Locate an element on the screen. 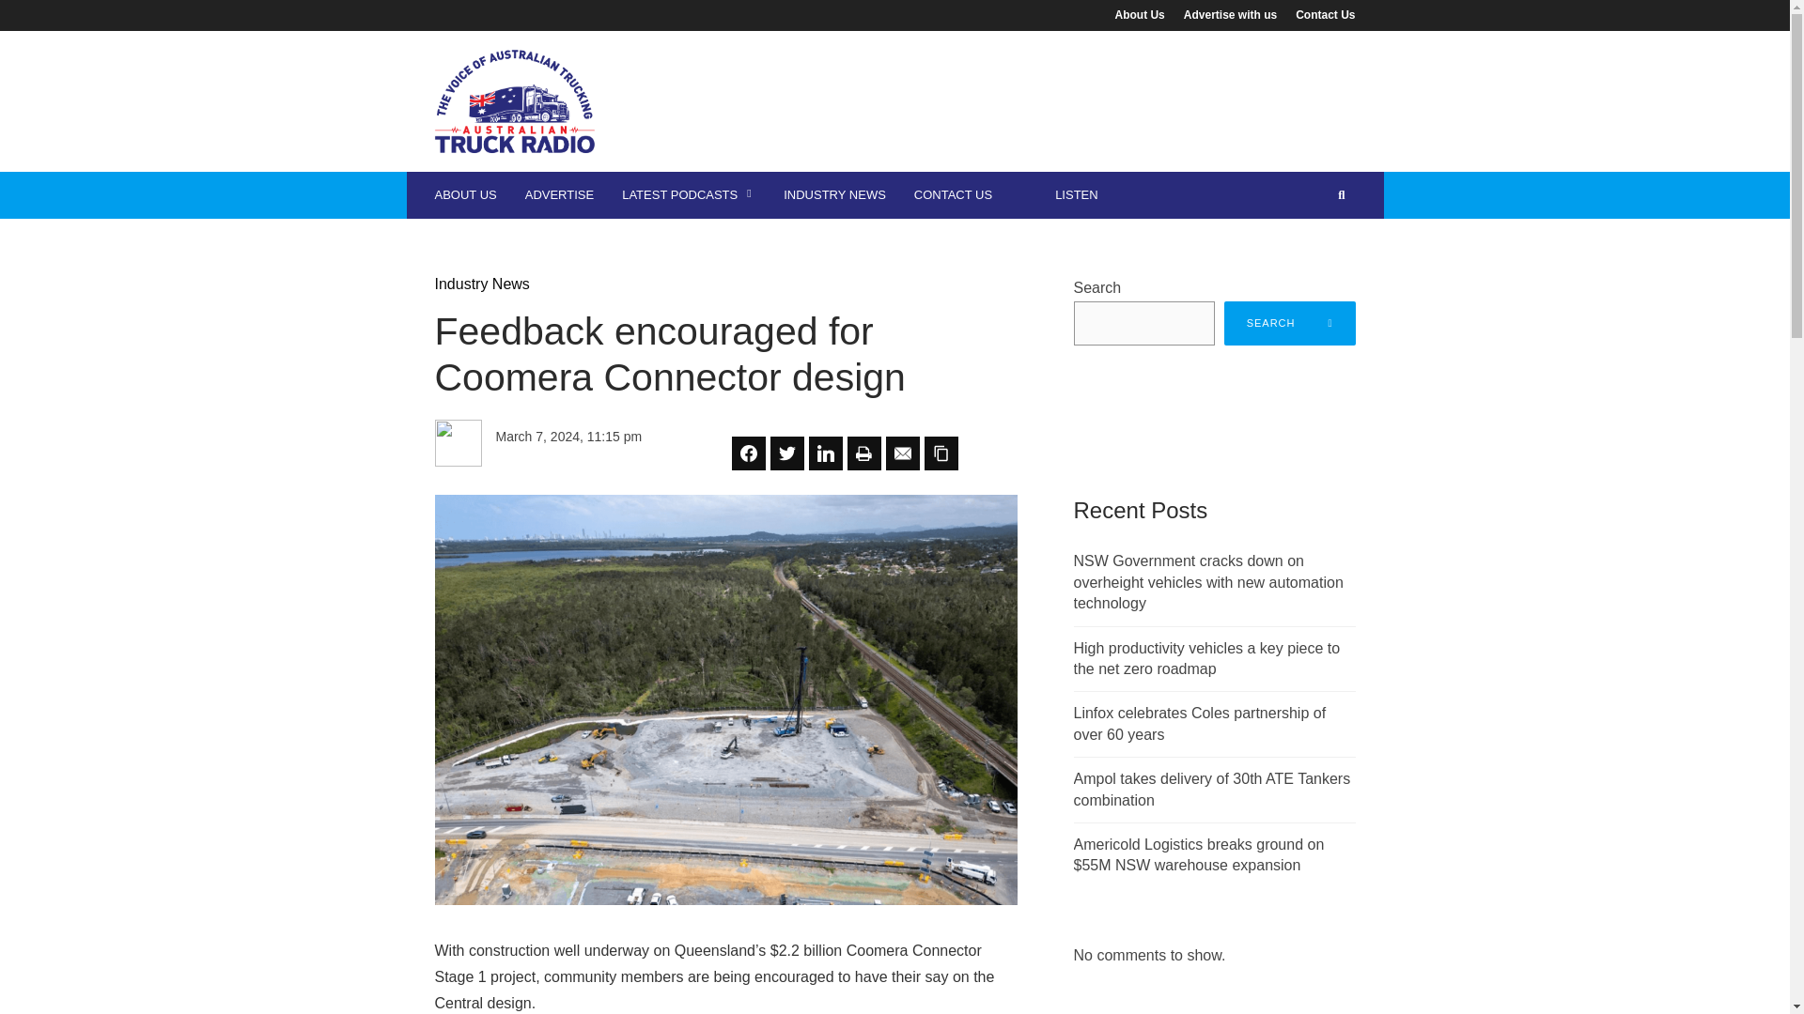 The width and height of the screenshot is (1804, 1014). Advertise with us is located at coordinates (1229, 14).